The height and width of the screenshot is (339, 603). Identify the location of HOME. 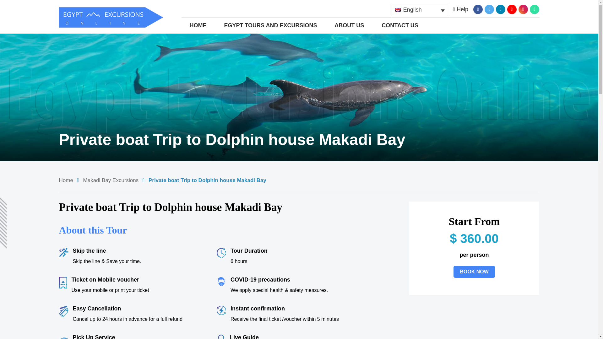
(198, 25).